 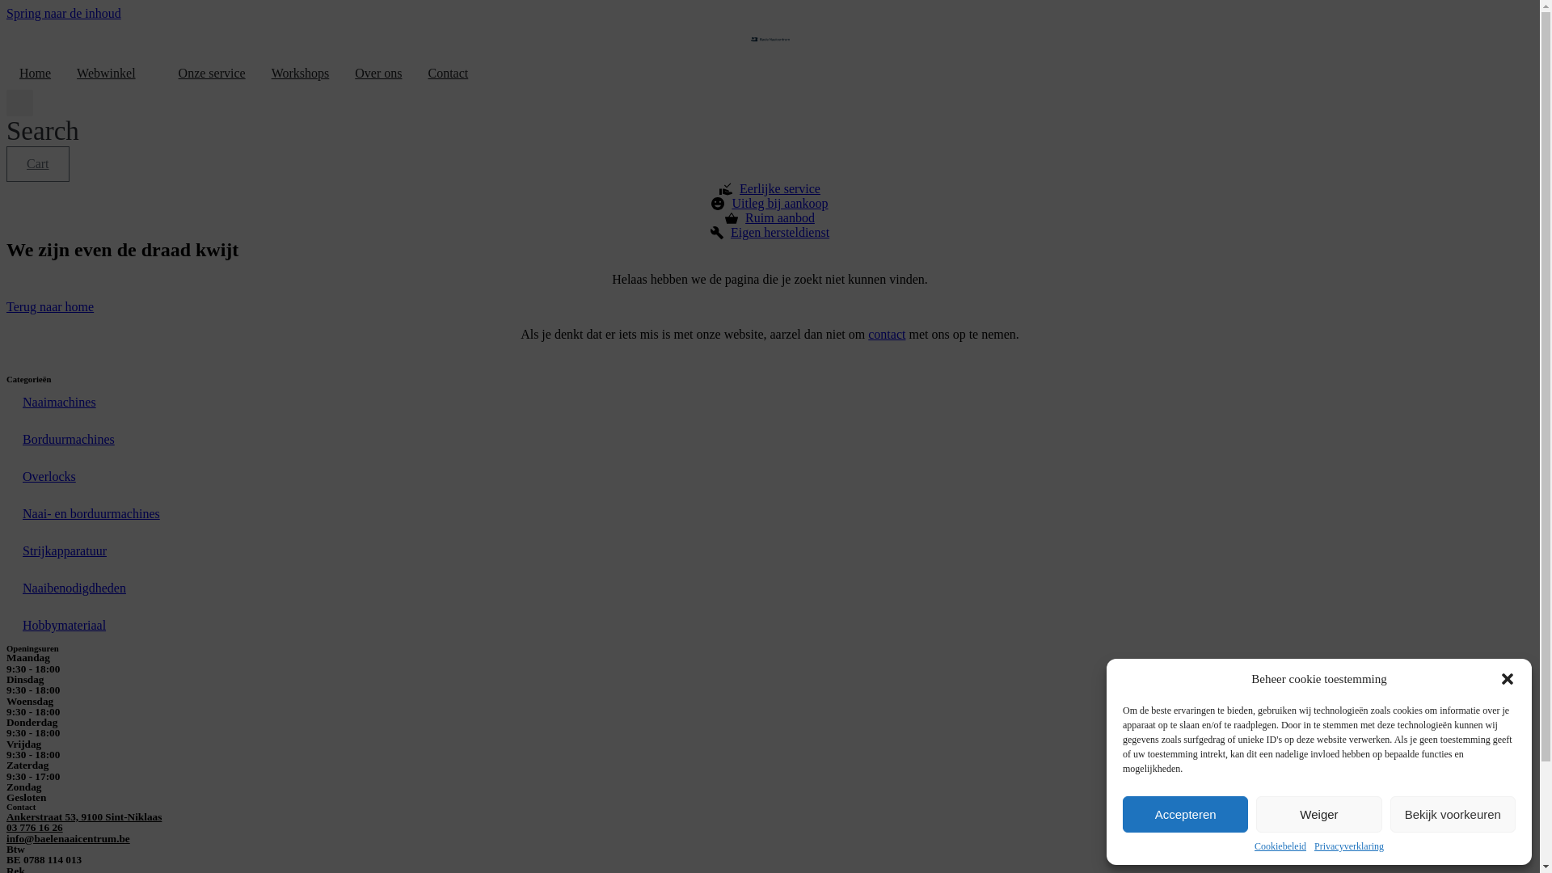 I want to click on Bekijk voorkeuren, so click(x=1453, y=815).